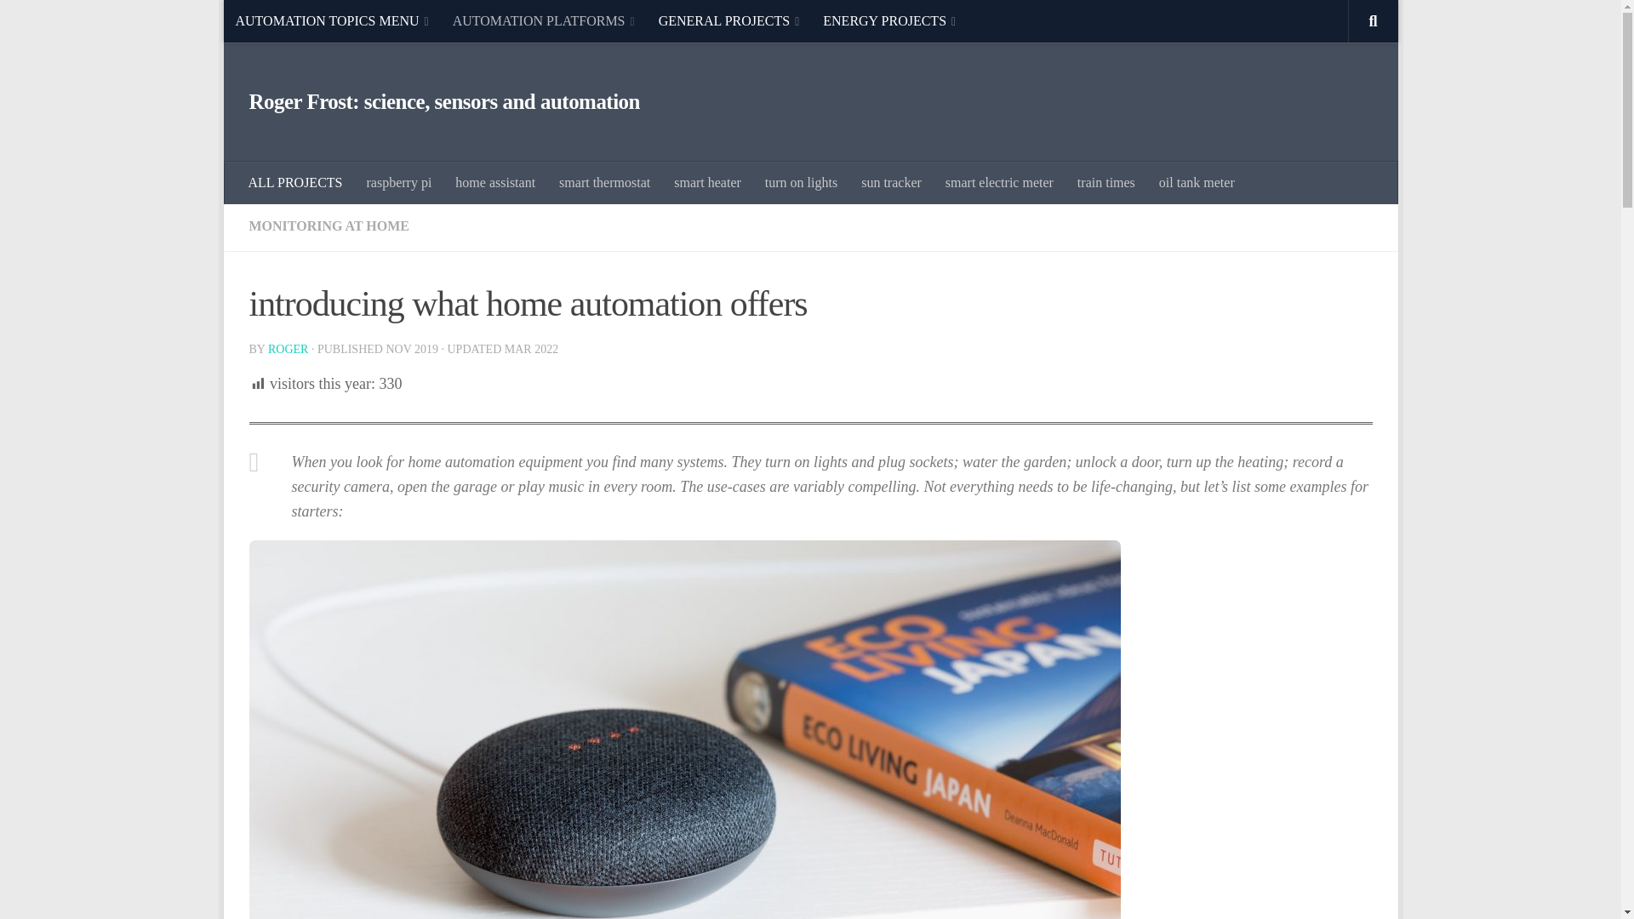 The height and width of the screenshot is (919, 1634). What do you see at coordinates (286, 23) in the screenshot?
I see `Below content` at bounding box center [286, 23].